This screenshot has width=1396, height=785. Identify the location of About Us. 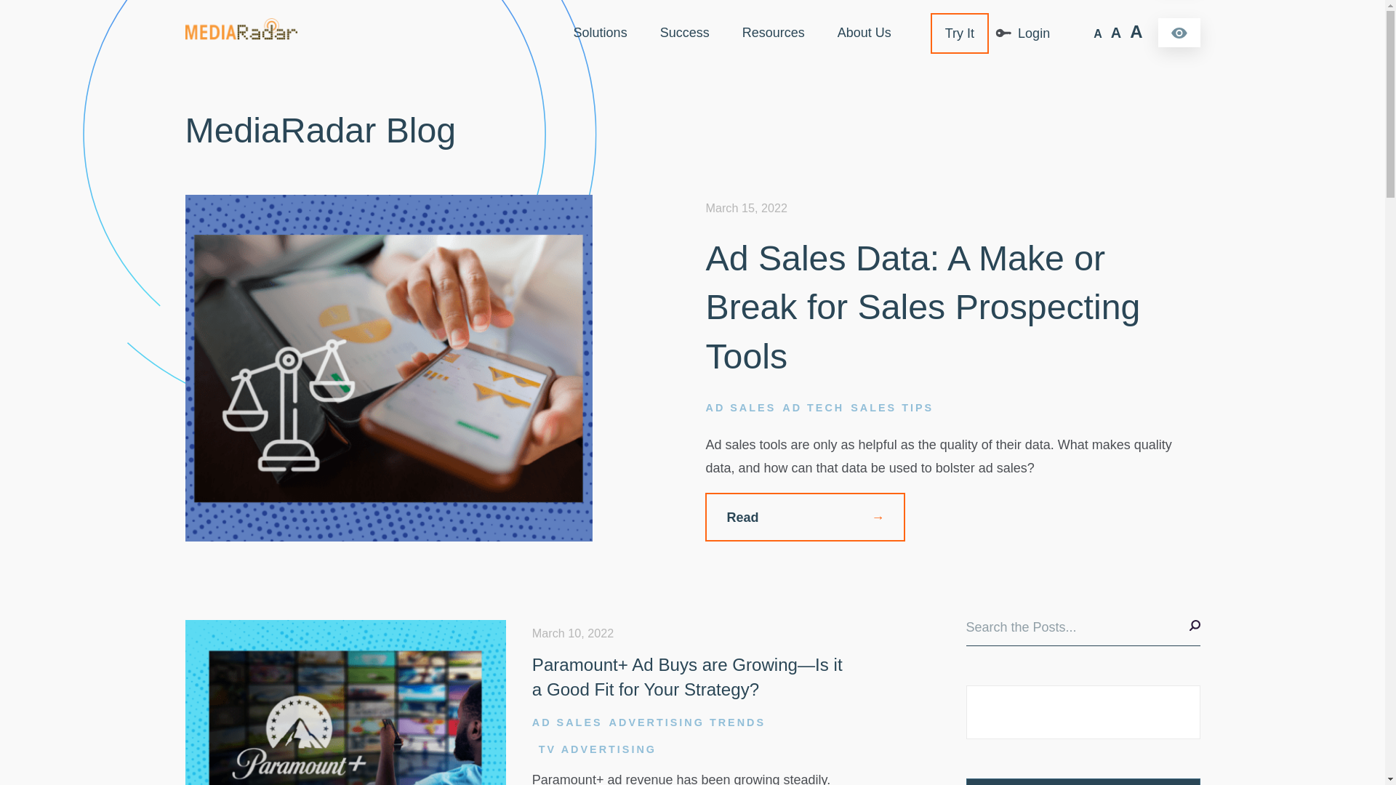
(865, 33).